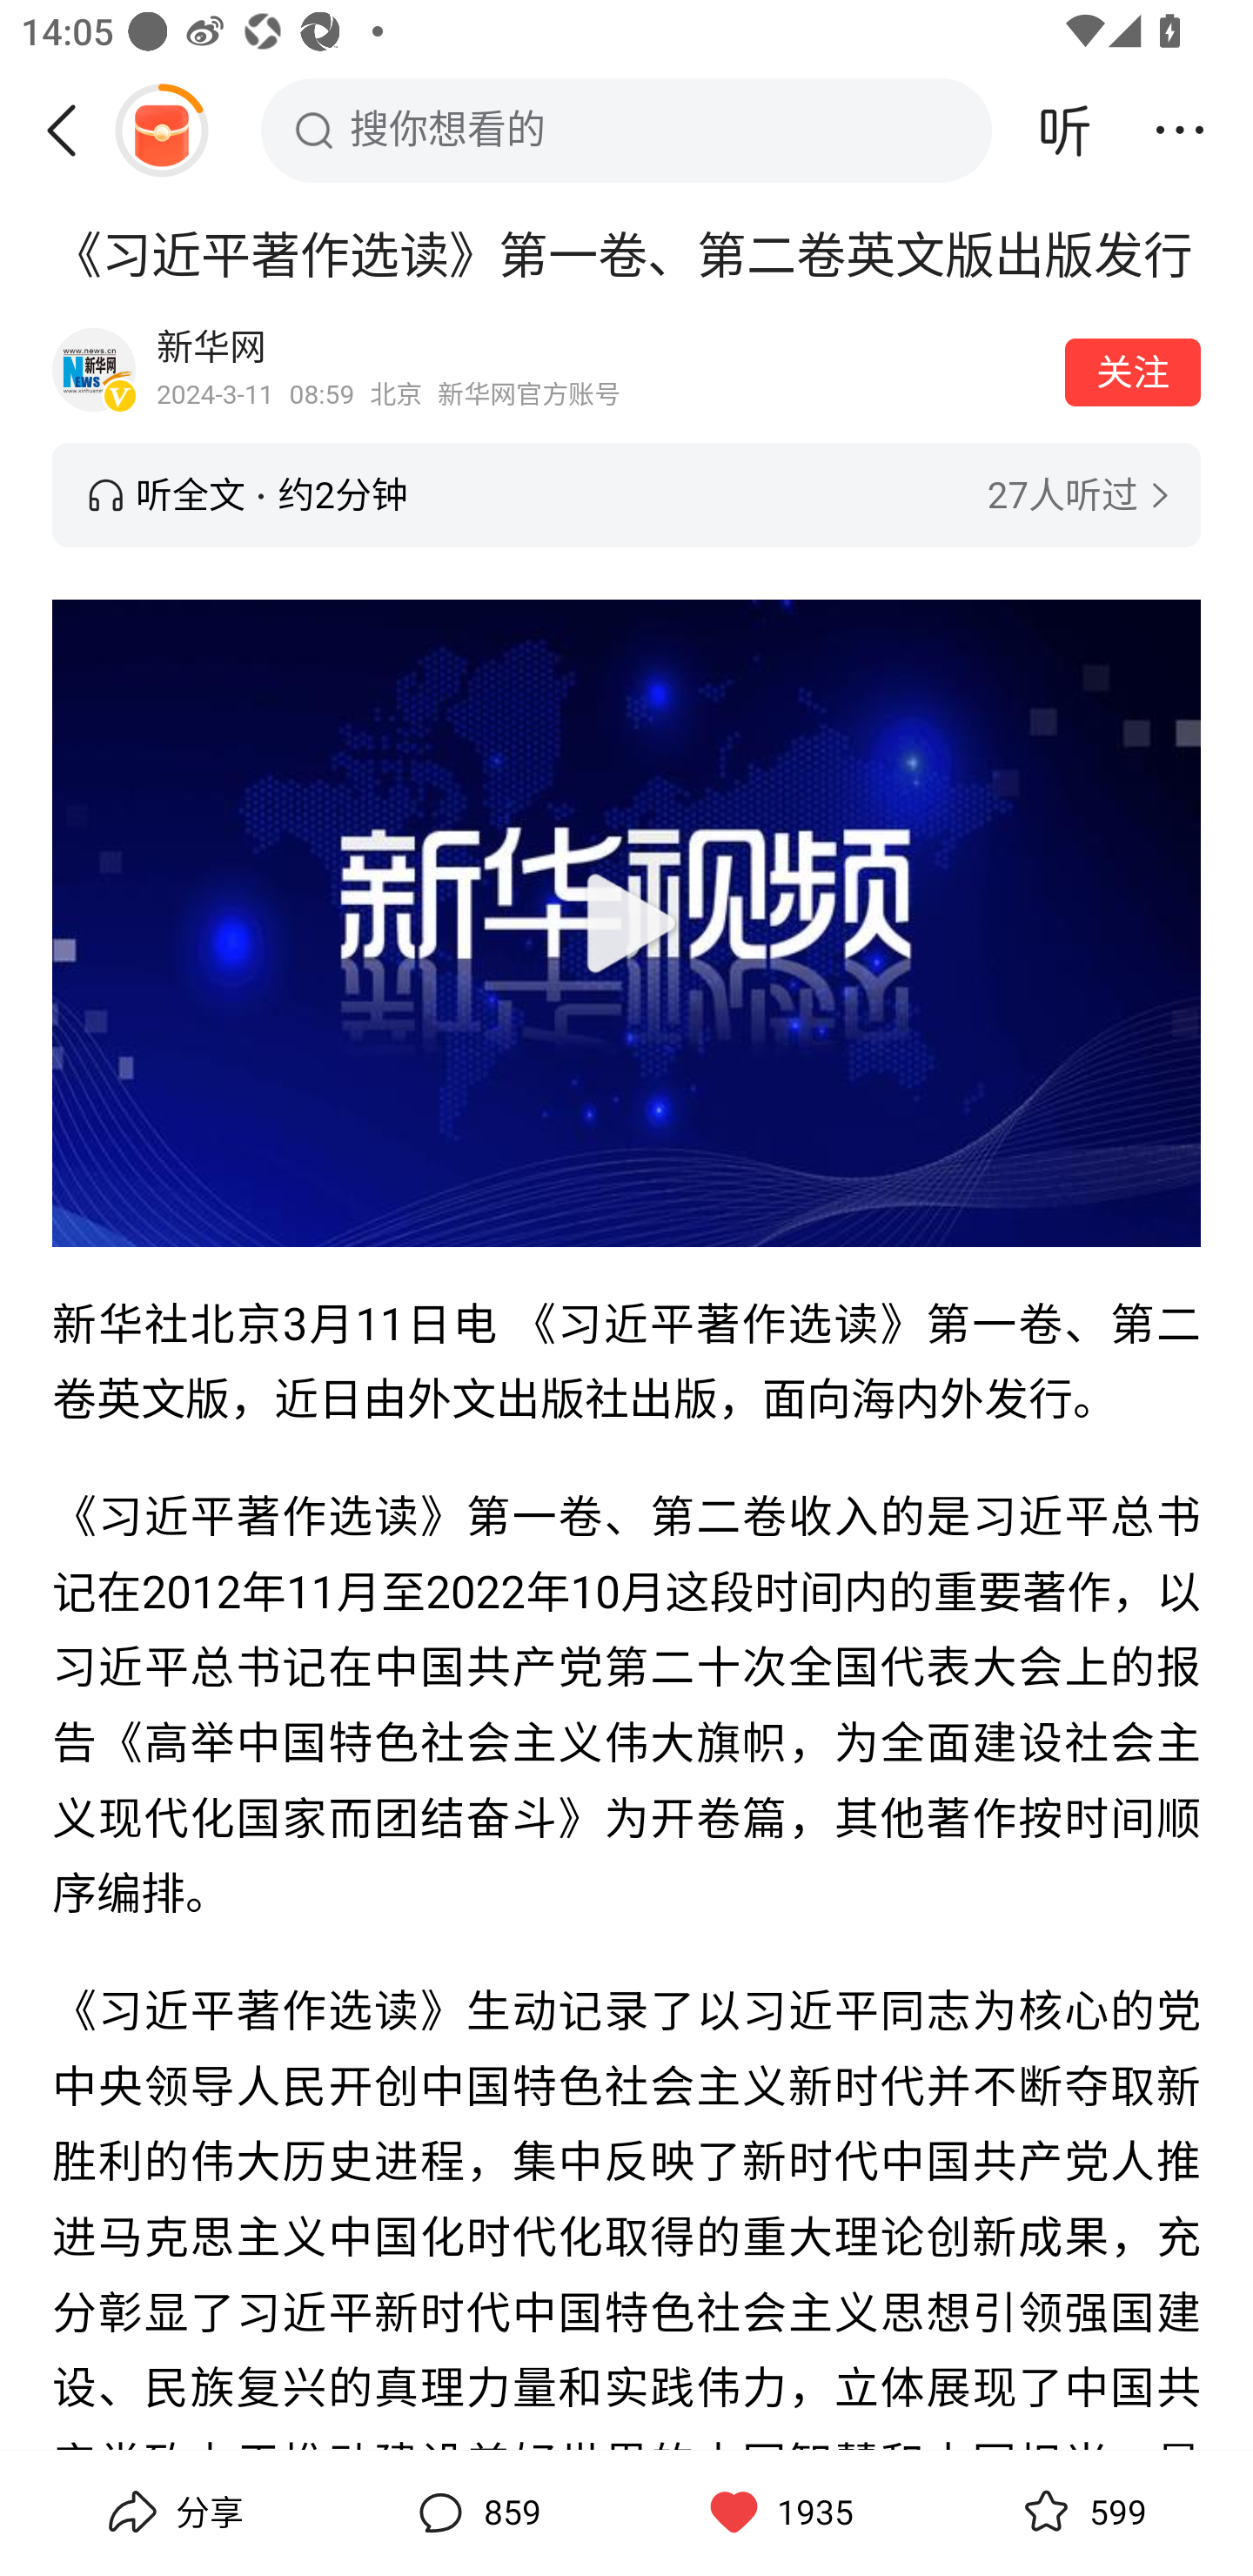 This screenshot has width=1253, height=2576. What do you see at coordinates (172, 2512) in the screenshot?
I see `分享` at bounding box center [172, 2512].